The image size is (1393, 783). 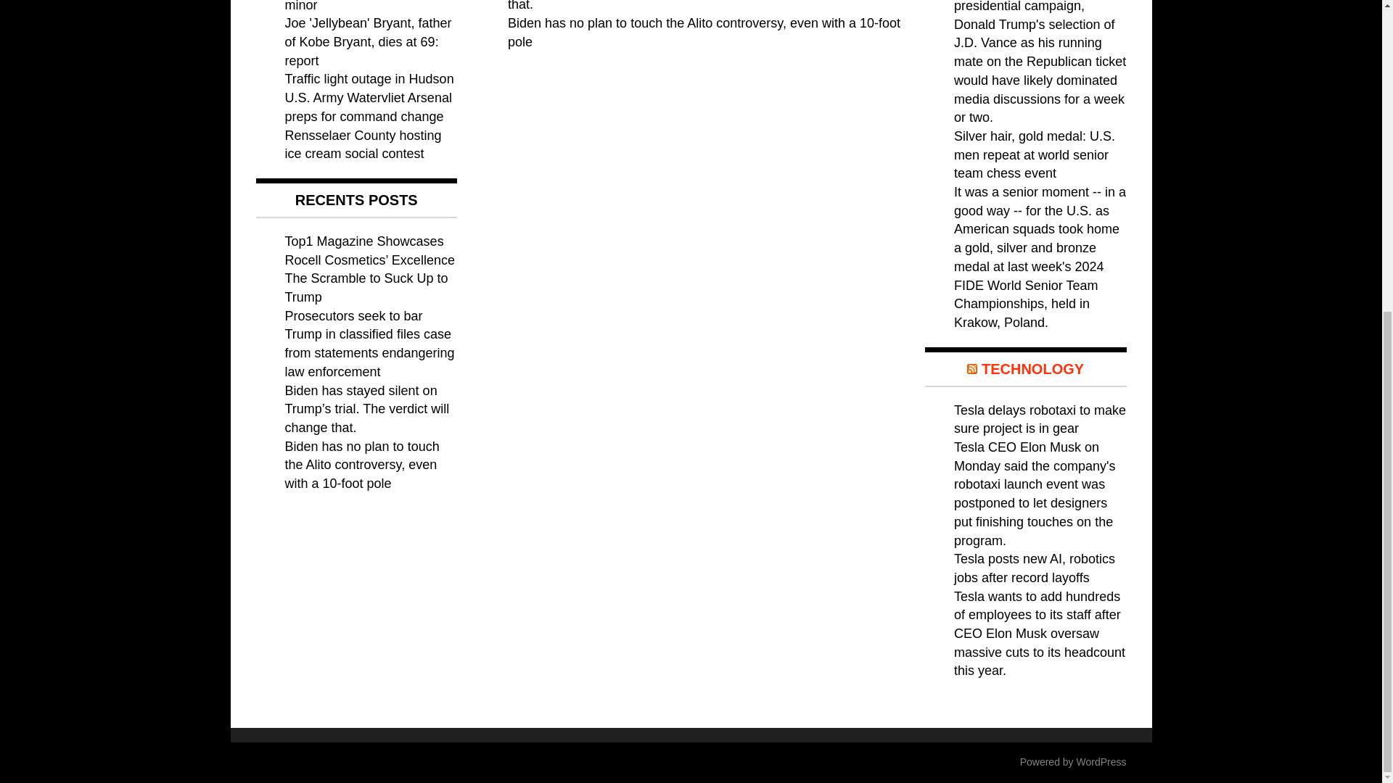 I want to click on U.S. Army Watervliet Arsenal preps for command change, so click(x=367, y=107).